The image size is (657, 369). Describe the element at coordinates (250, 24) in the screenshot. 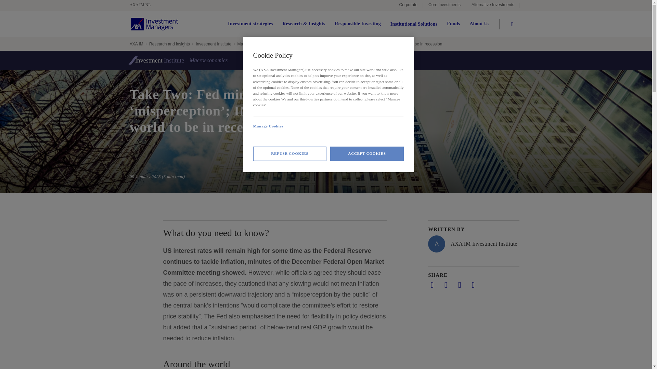

I see `Investment strategies` at that location.